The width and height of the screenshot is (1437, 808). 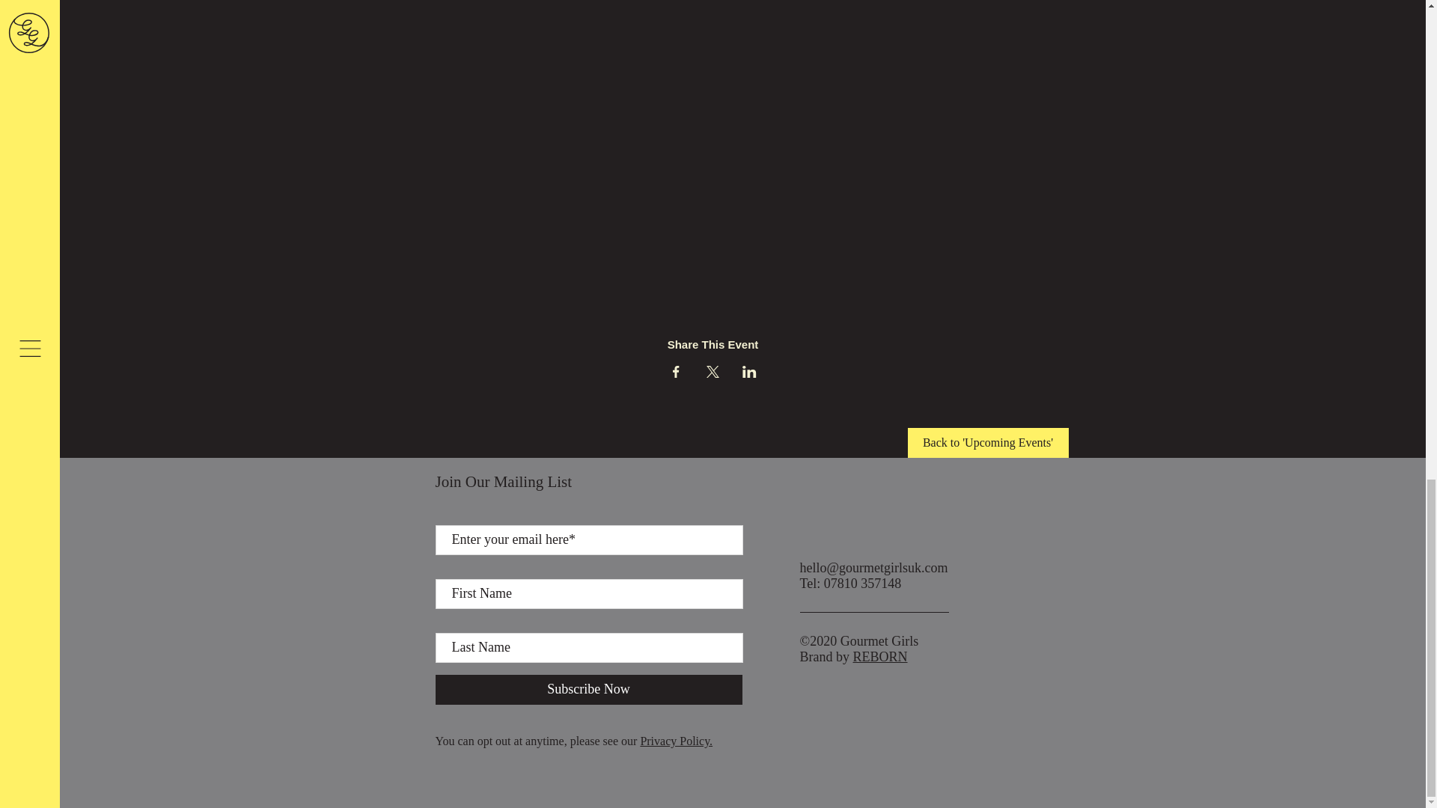 What do you see at coordinates (588, 689) in the screenshot?
I see `Subscribe Now` at bounding box center [588, 689].